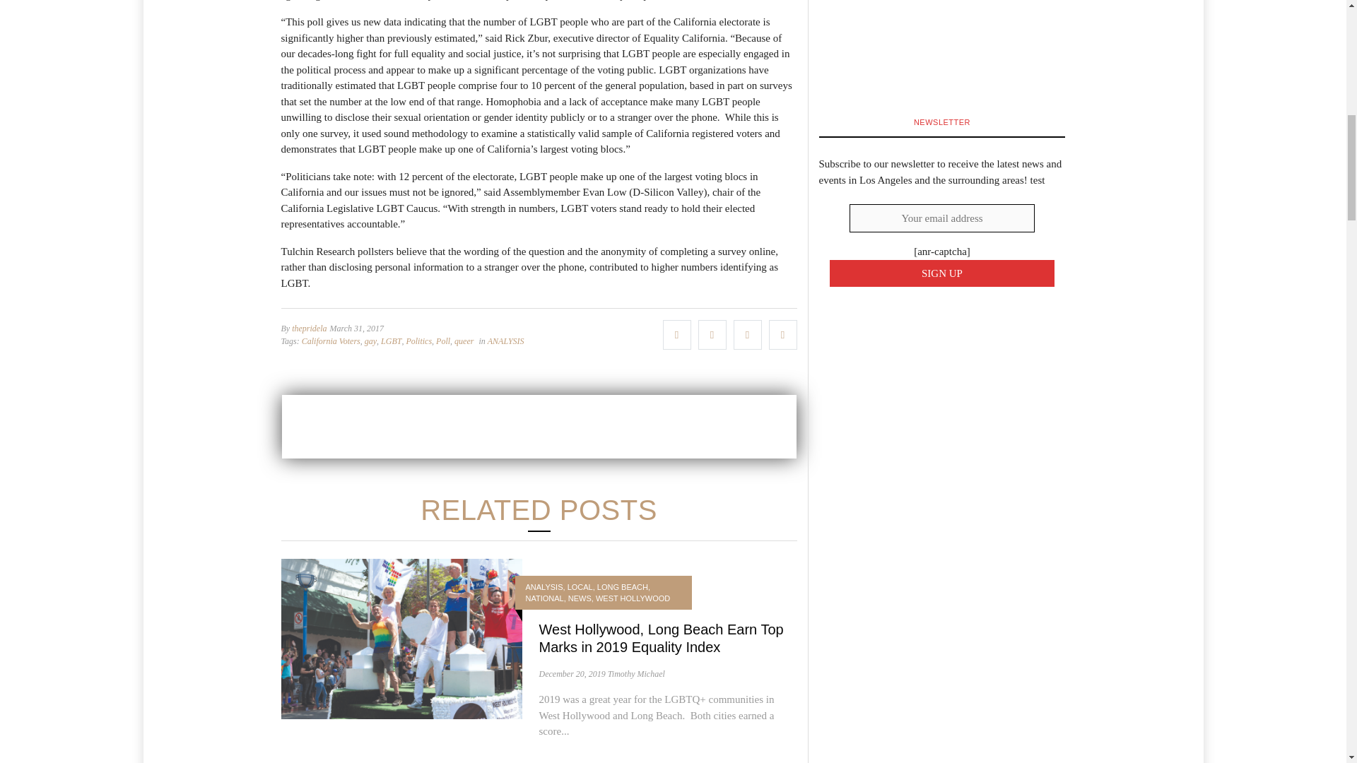 This screenshot has height=763, width=1357. I want to click on LGBT, so click(392, 341).